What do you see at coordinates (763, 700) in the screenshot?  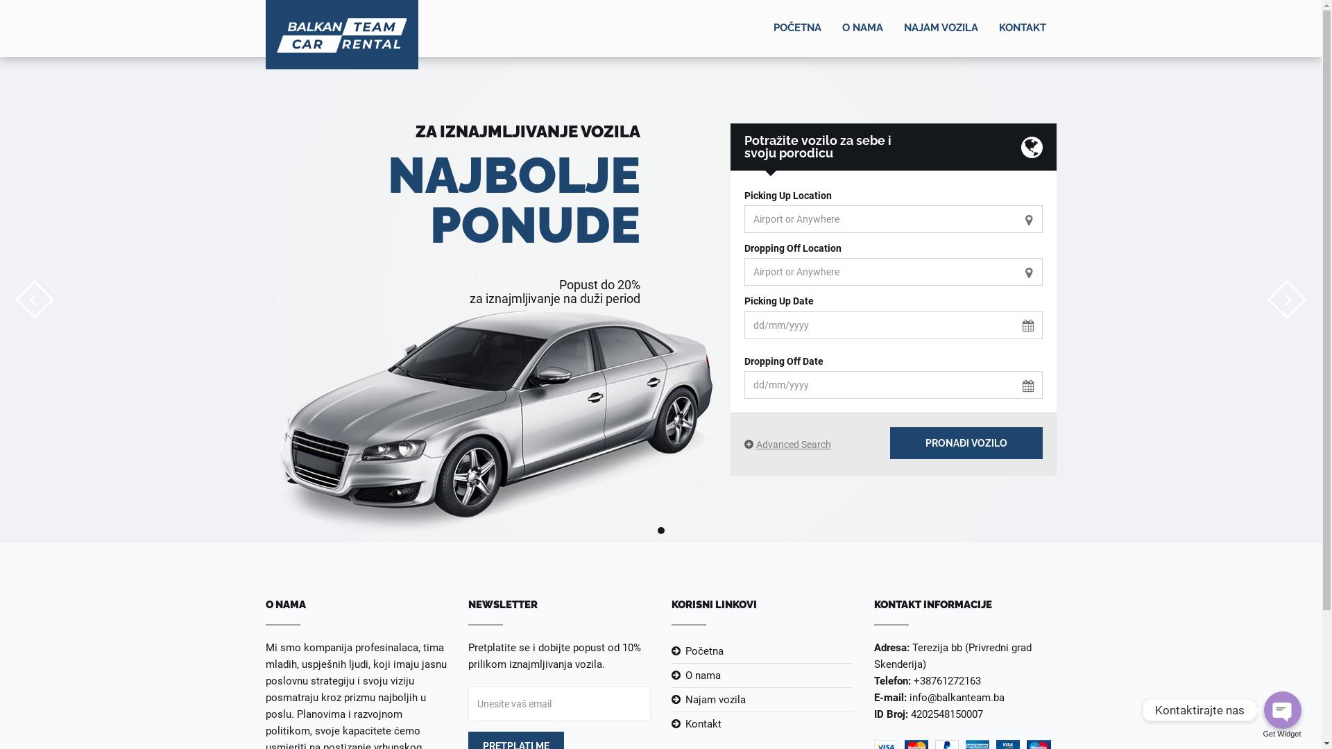 I see `Najam vozila` at bounding box center [763, 700].